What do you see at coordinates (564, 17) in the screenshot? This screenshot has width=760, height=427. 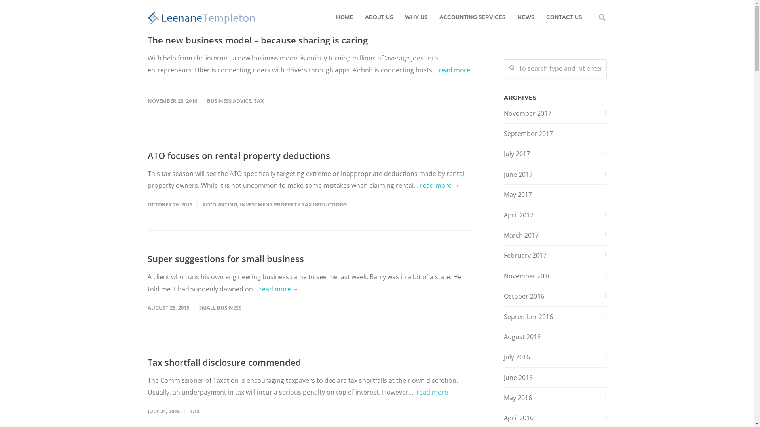 I see `CONTACT US` at bounding box center [564, 17].